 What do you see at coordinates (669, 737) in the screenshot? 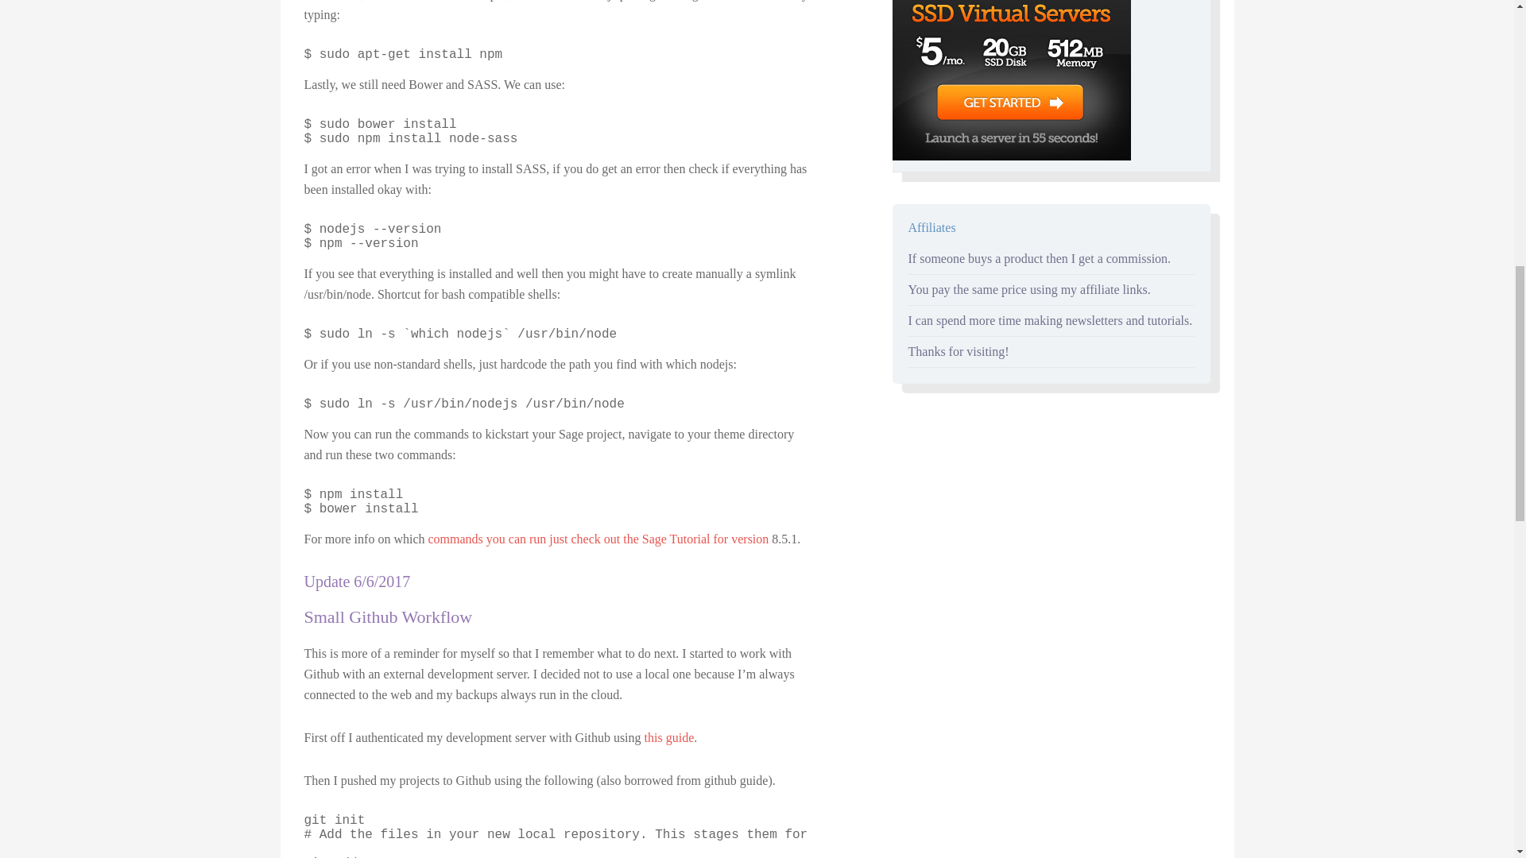
I see `this guide` at bounding box center [669, 737].